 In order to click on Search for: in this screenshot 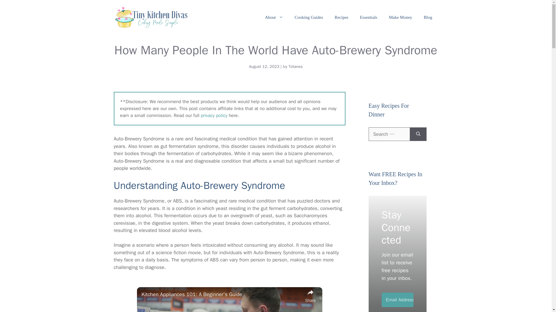, I will do `click(389, 134)`.